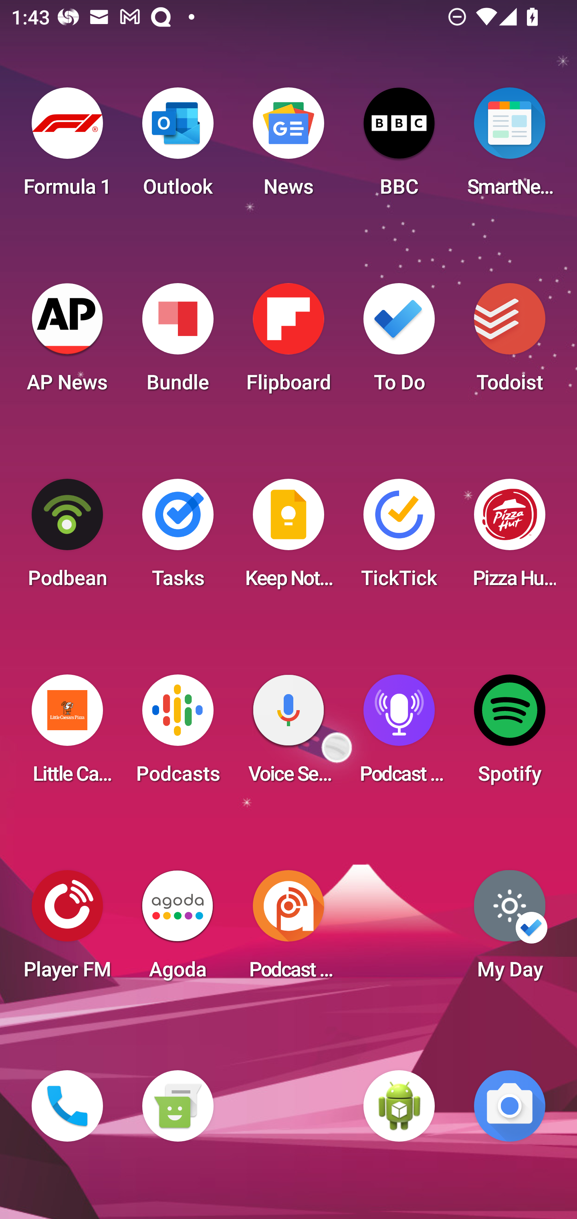 Image resolution: width=577 pixels, height=1219 pixels. Describe the element at coordinates (178, 147) in the screenshot. I see `Outlook` at that location.